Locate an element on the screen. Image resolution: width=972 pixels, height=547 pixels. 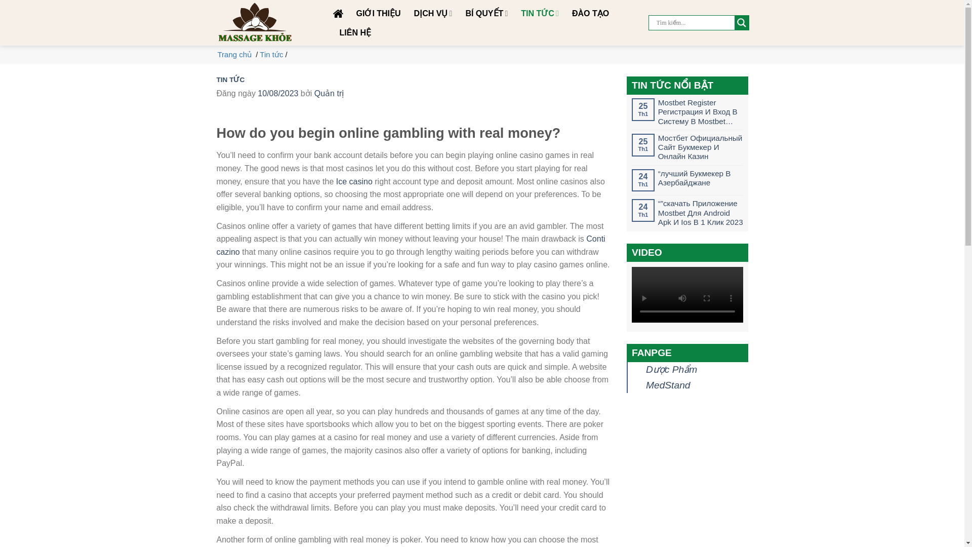
Ice casino is located at coordinates (354, 181).